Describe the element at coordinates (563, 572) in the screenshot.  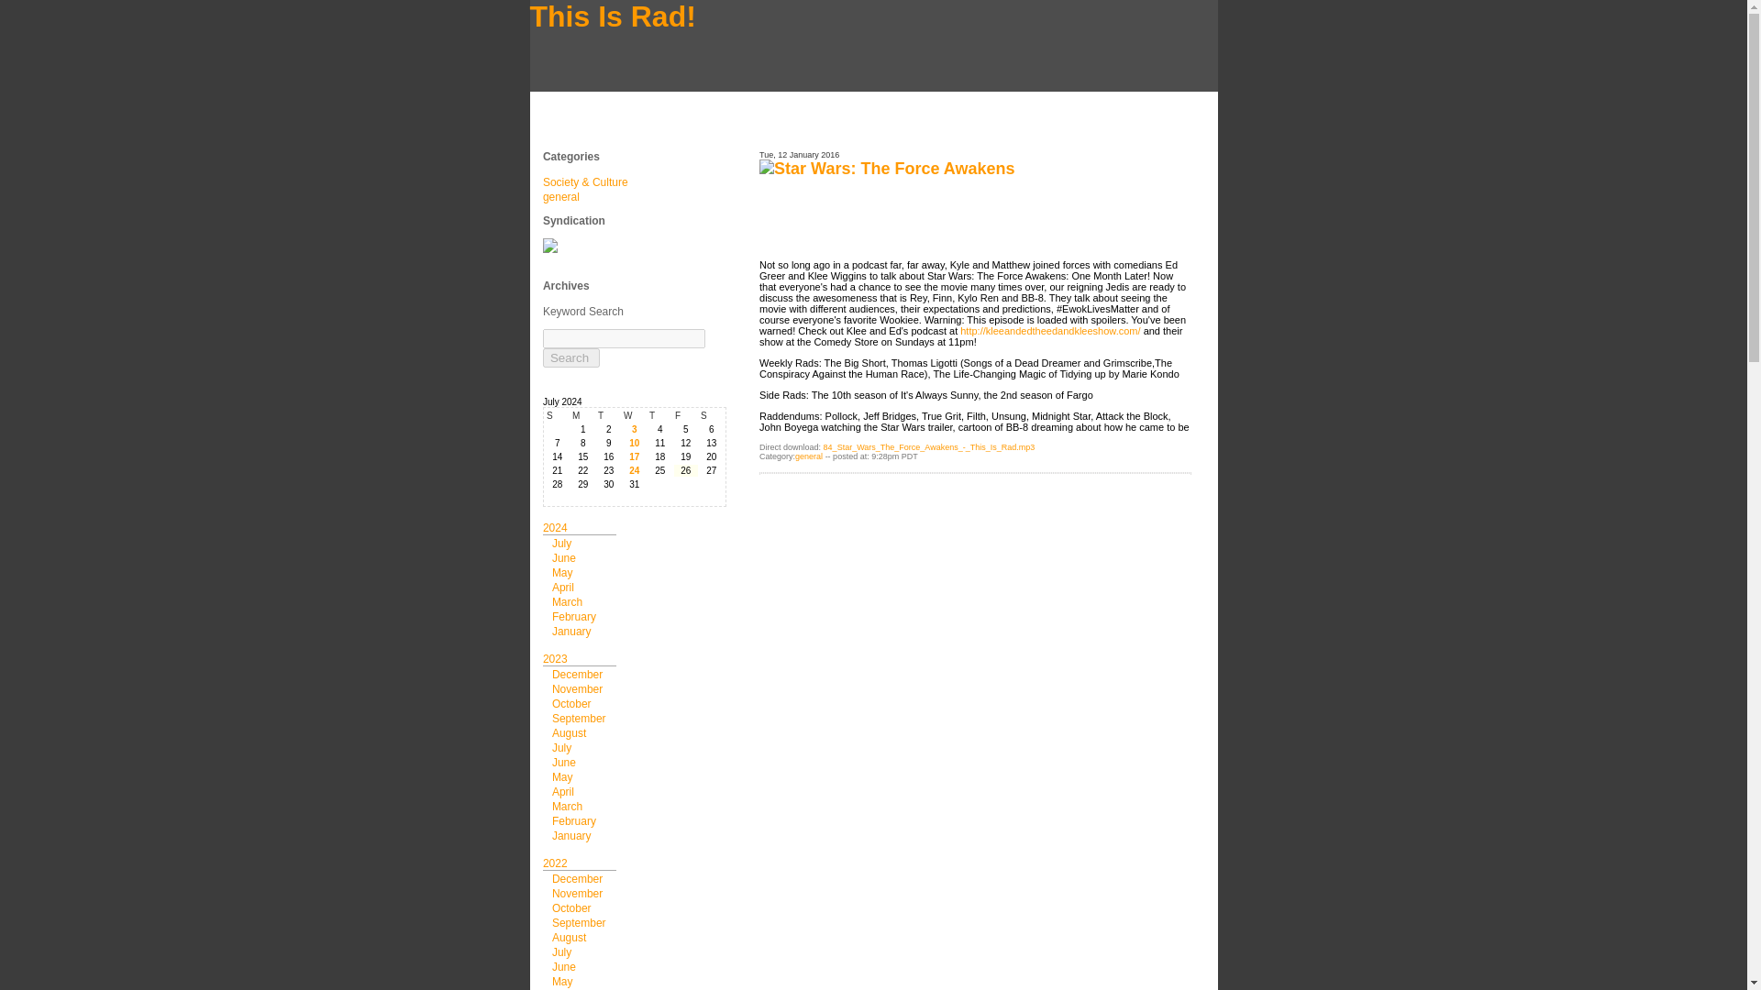
I see `May` at that location.